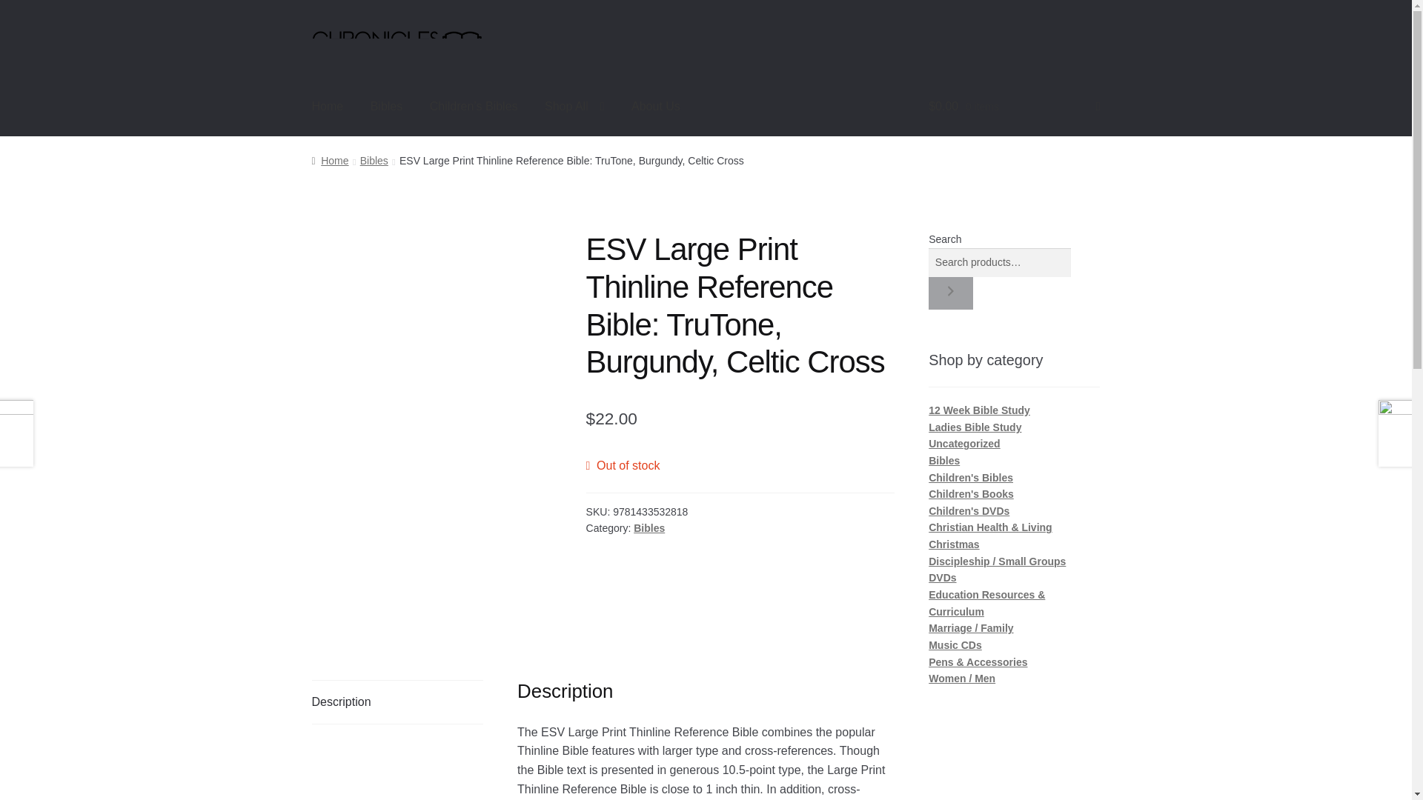 The width and height of the screenshot is (1423, 800). I want to click on Home, so click(328, 106).